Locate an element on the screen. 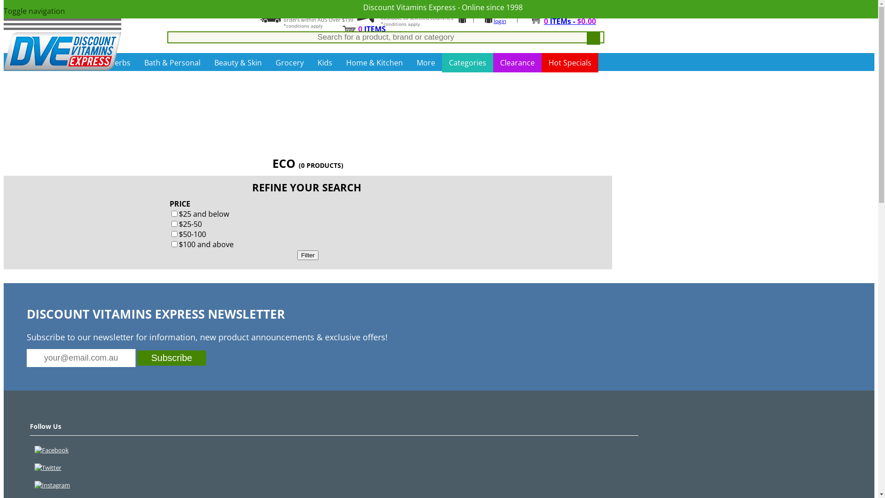 The image size is (885, 498). Home & Kitchen is located at coordinates (374, 63).